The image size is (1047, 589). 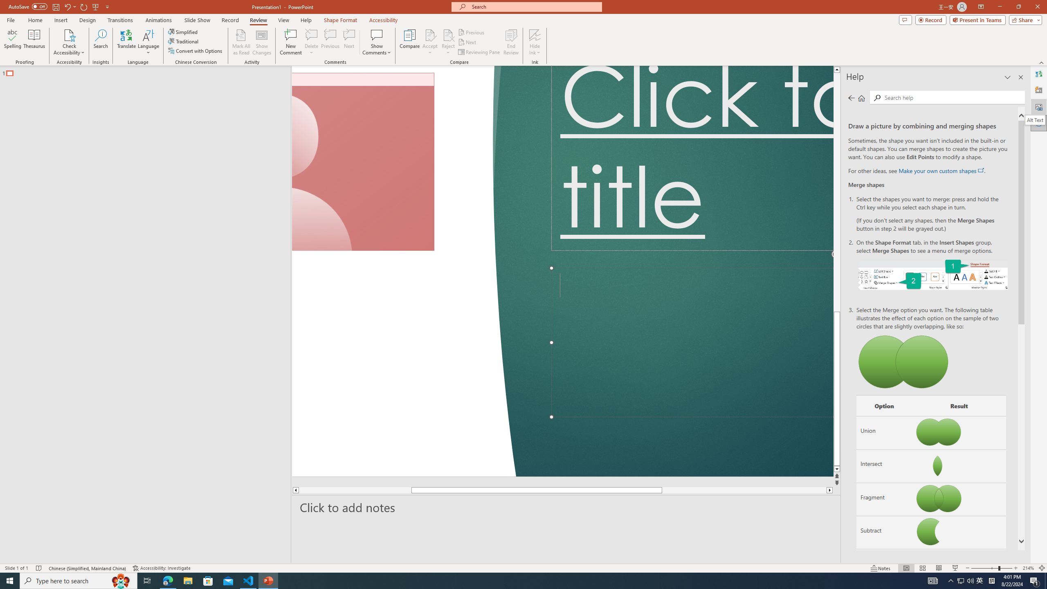 What do you see at coordinates (472, 32) in the screenshot?
I see `Previous` at bounding box center [472, 32].